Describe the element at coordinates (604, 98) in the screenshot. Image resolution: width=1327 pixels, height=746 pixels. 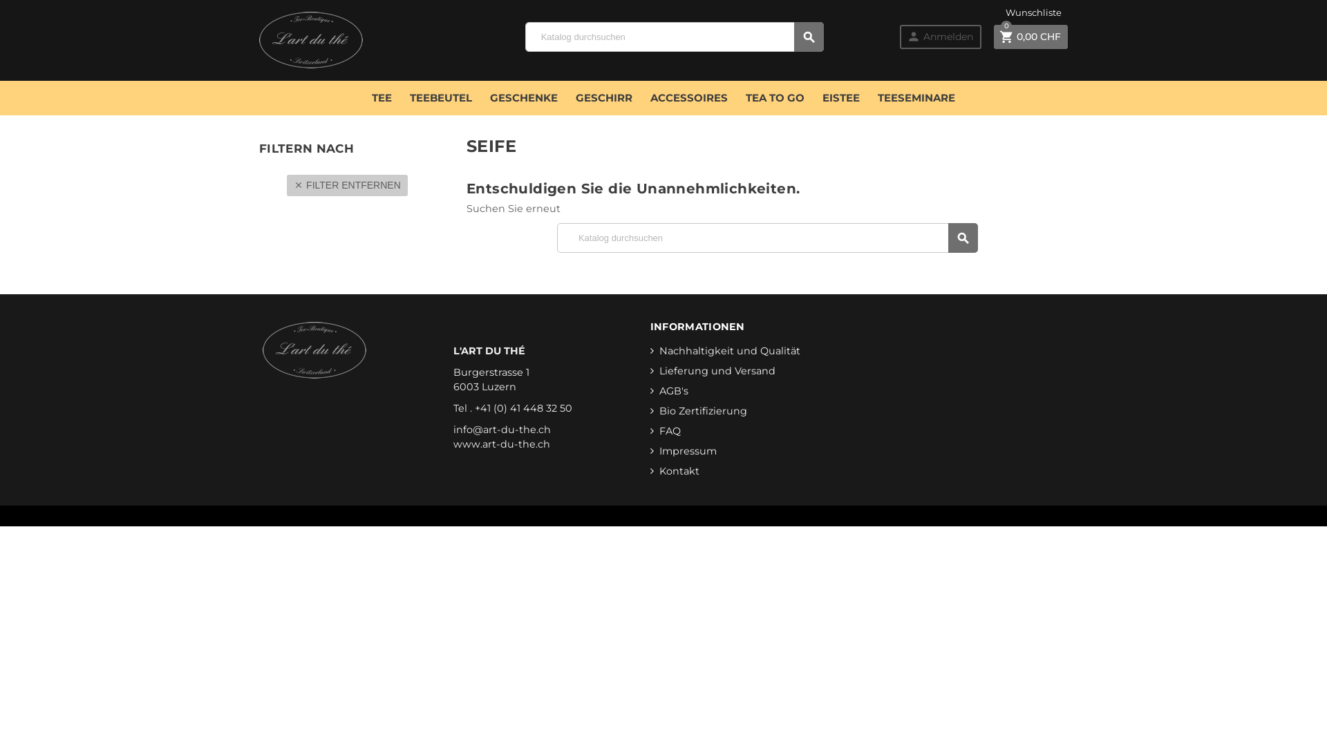
I see `GESCHIRR` at that location.